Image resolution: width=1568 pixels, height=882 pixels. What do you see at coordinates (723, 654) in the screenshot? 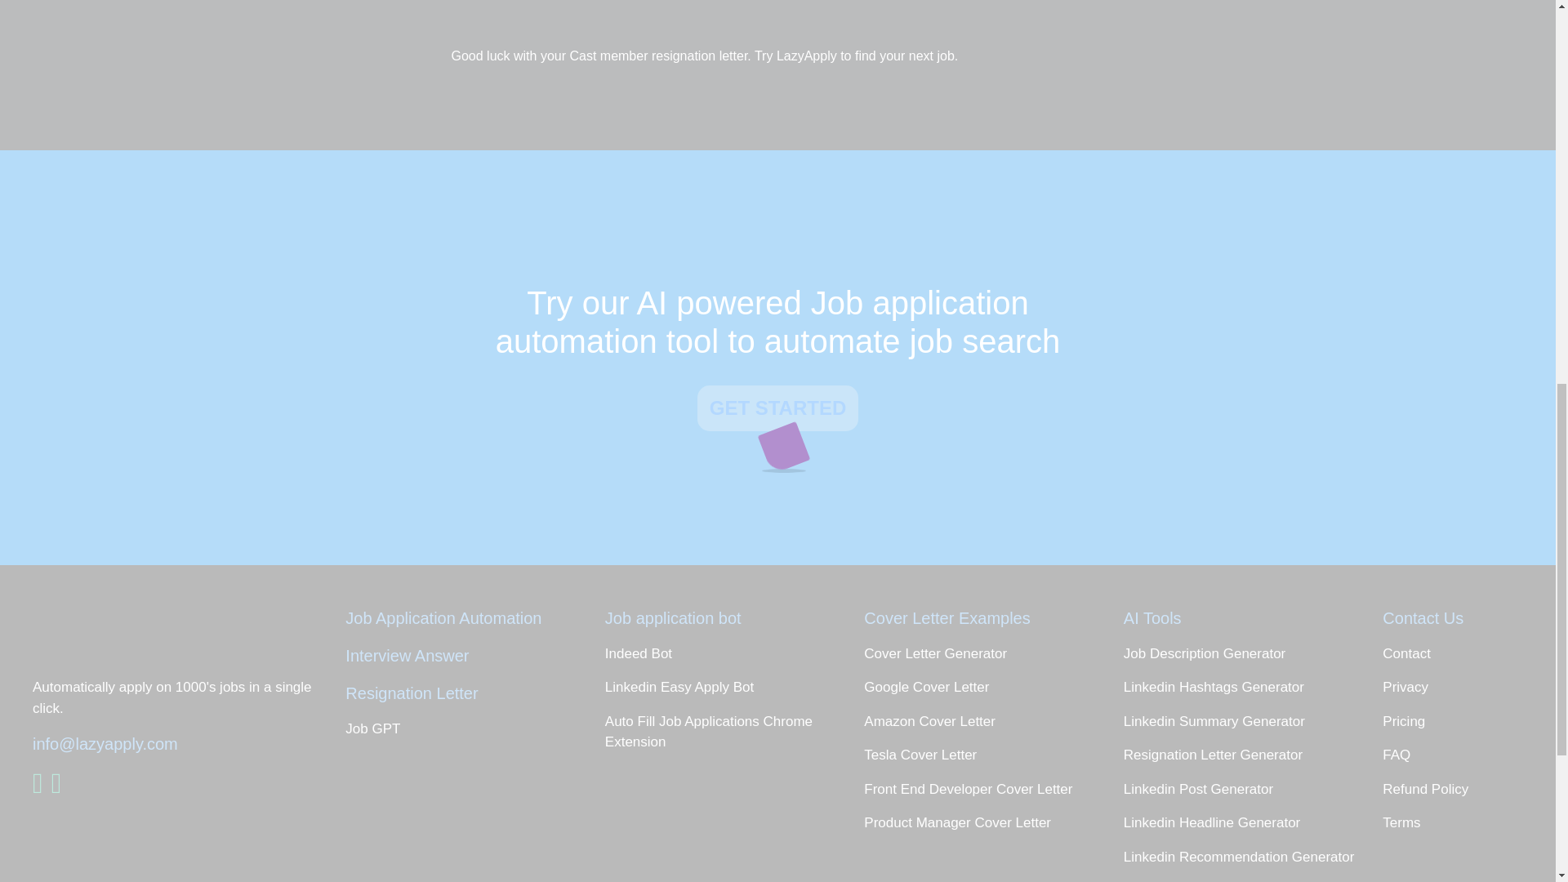
I see `Indeed Bot` at bounding box center [723, 654].